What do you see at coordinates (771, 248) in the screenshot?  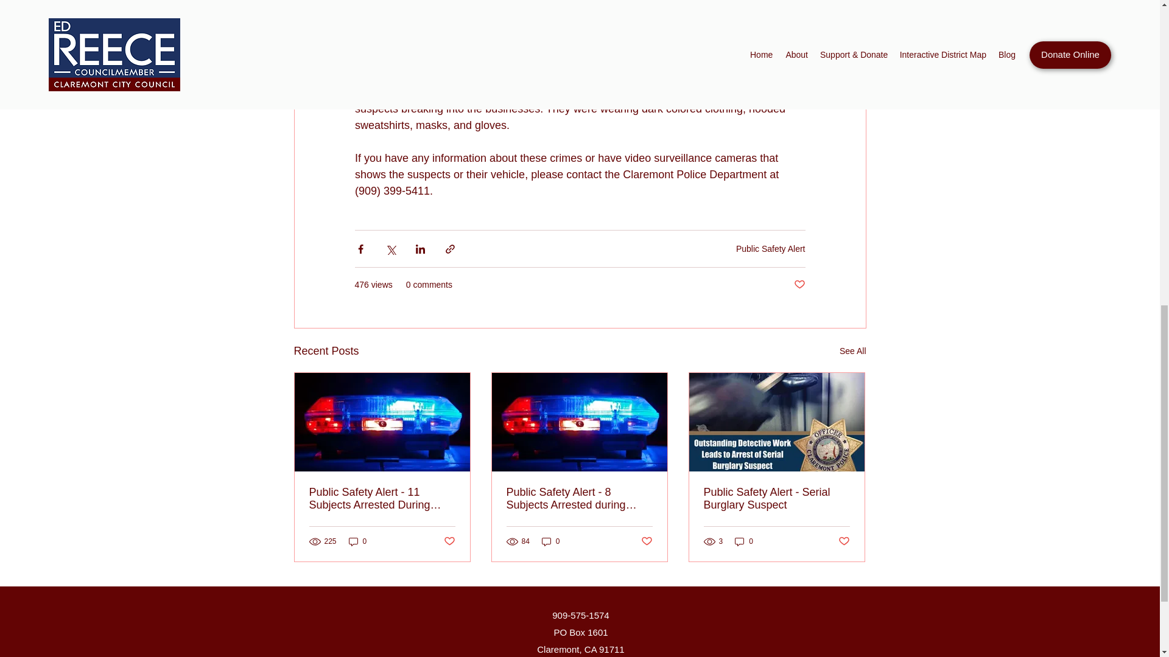 I see `Public Safety Alert` at bounding box center [771, 248].